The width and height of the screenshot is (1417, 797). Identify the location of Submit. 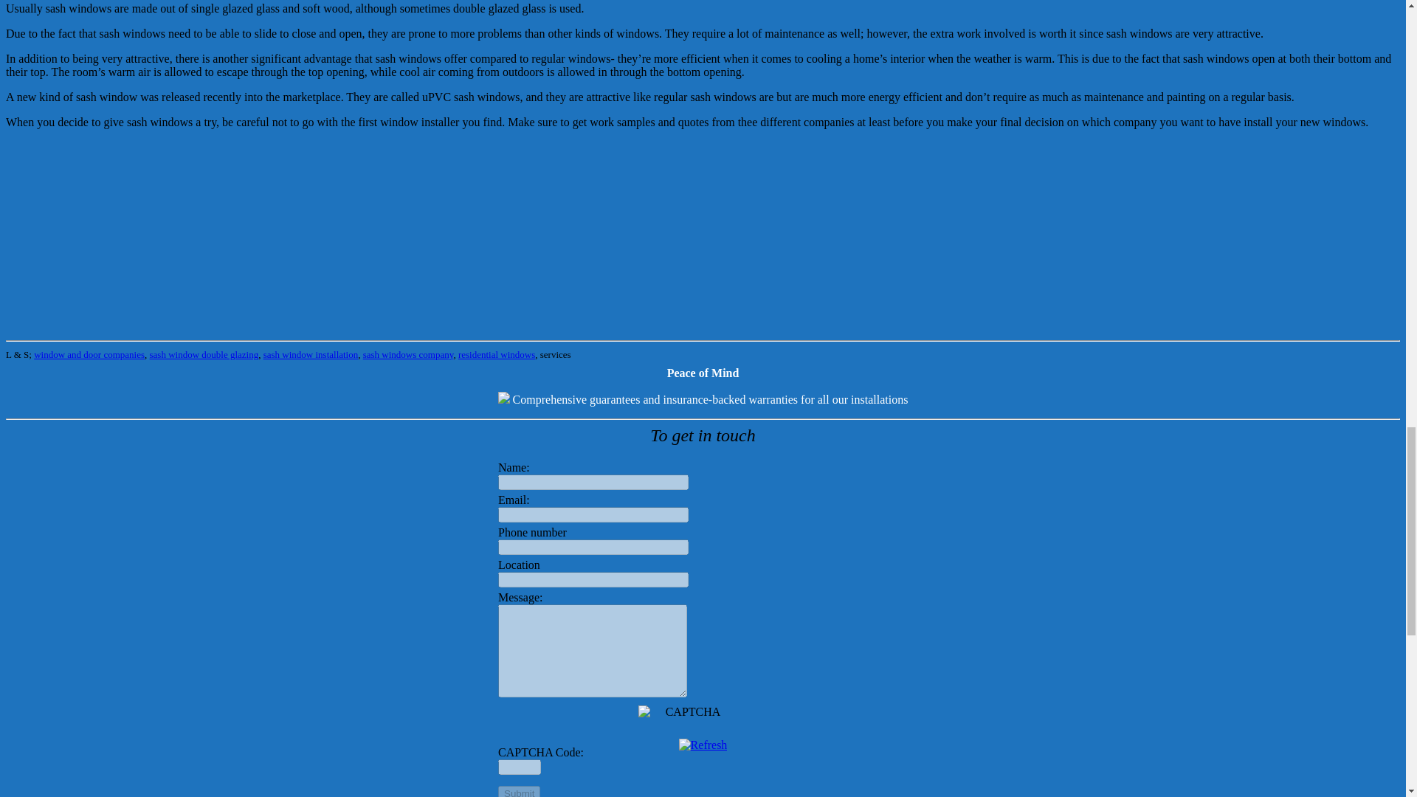
(519, 791).